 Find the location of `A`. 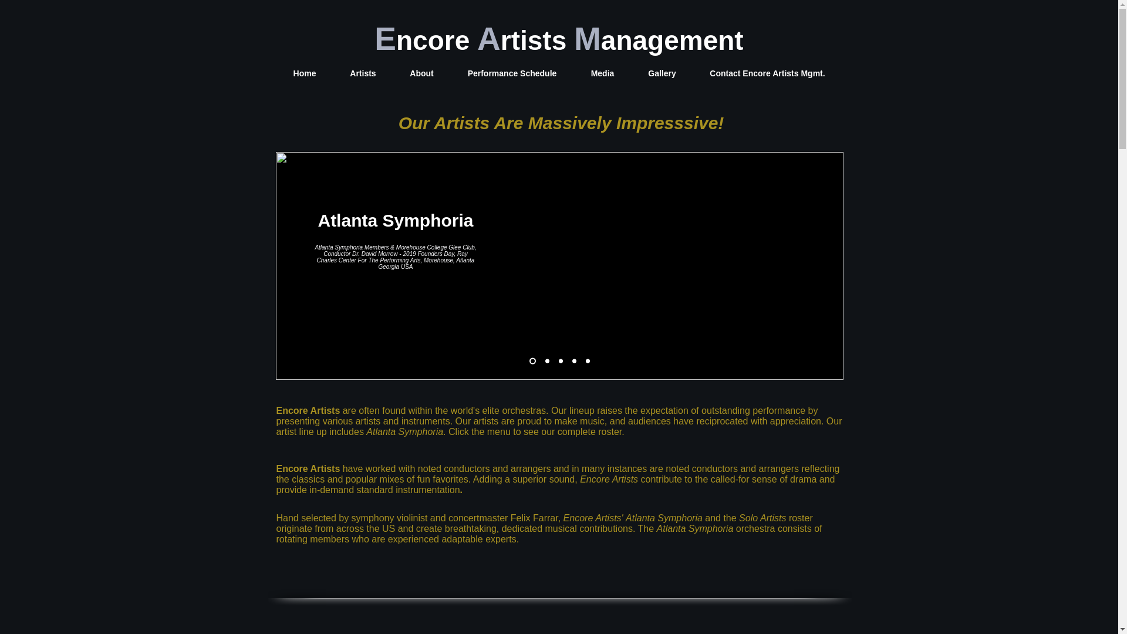

A is located at coordinates (488, 39).